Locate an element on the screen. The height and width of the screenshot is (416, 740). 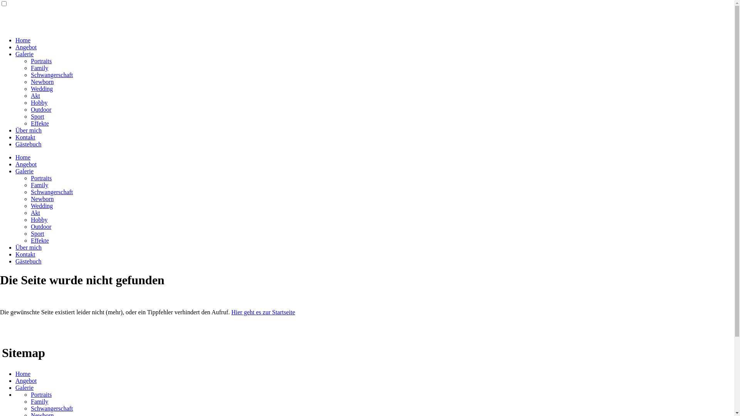
Newborn is located at coordinates (42, 199).